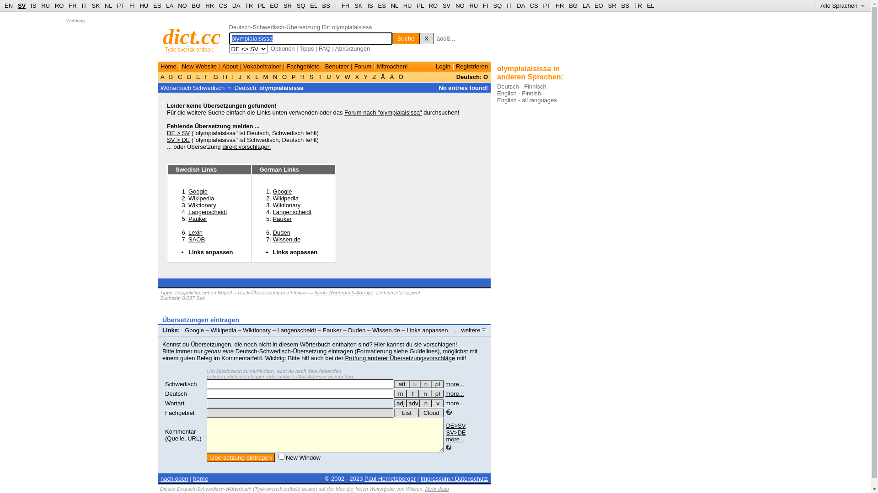 This screenshot has width=878, height=493. Describe the element at coordinates (202, 205) in the screenshot. I see `Wiktionary` at that location.